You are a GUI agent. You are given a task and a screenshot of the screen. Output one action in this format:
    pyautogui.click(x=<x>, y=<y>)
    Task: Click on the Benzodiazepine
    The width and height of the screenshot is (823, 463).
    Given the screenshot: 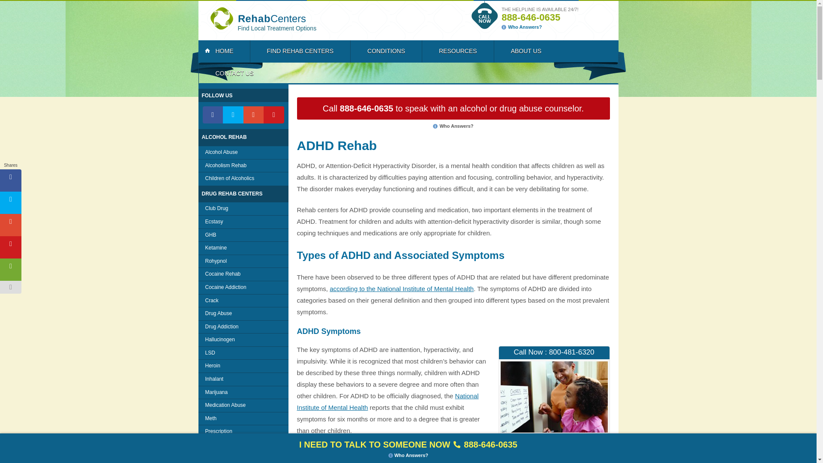 What is the action you would take?
    pyautogui.click(x=243, y=457)
    